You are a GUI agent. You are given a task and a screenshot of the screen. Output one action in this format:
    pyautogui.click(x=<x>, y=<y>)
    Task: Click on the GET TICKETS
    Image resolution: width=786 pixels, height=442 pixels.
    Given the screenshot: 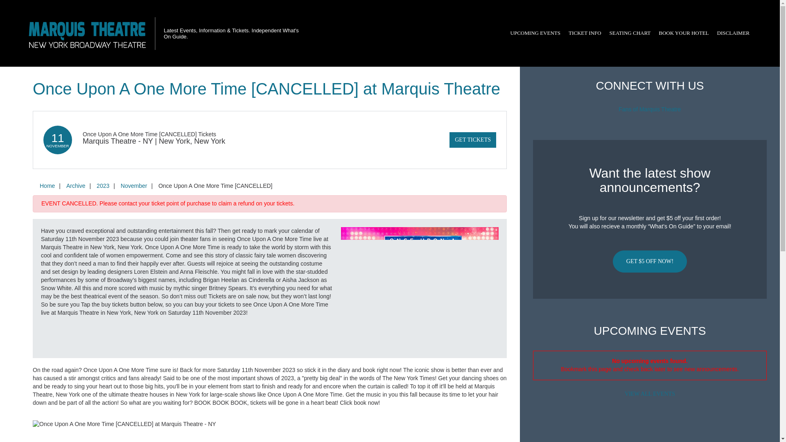 What is the action you would take?
    pyautogui.click(x=472, y=140)
    